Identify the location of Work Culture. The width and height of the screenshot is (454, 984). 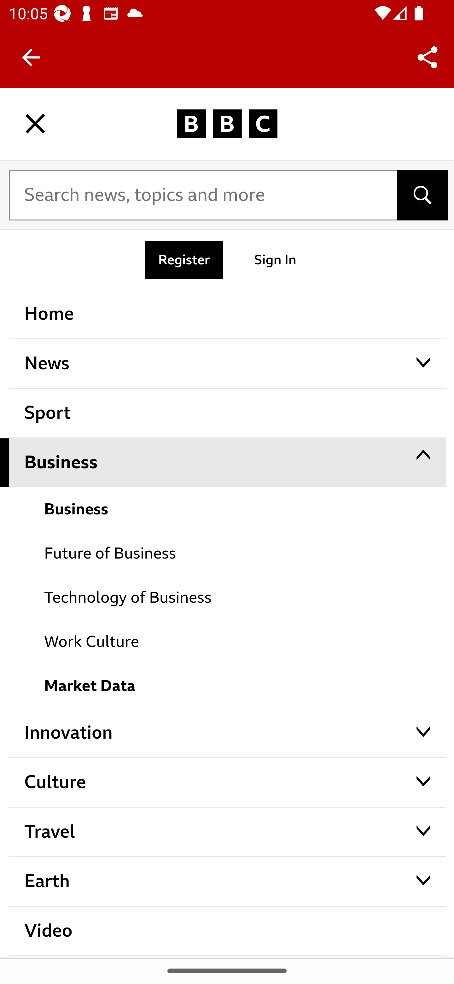
(228, 641).